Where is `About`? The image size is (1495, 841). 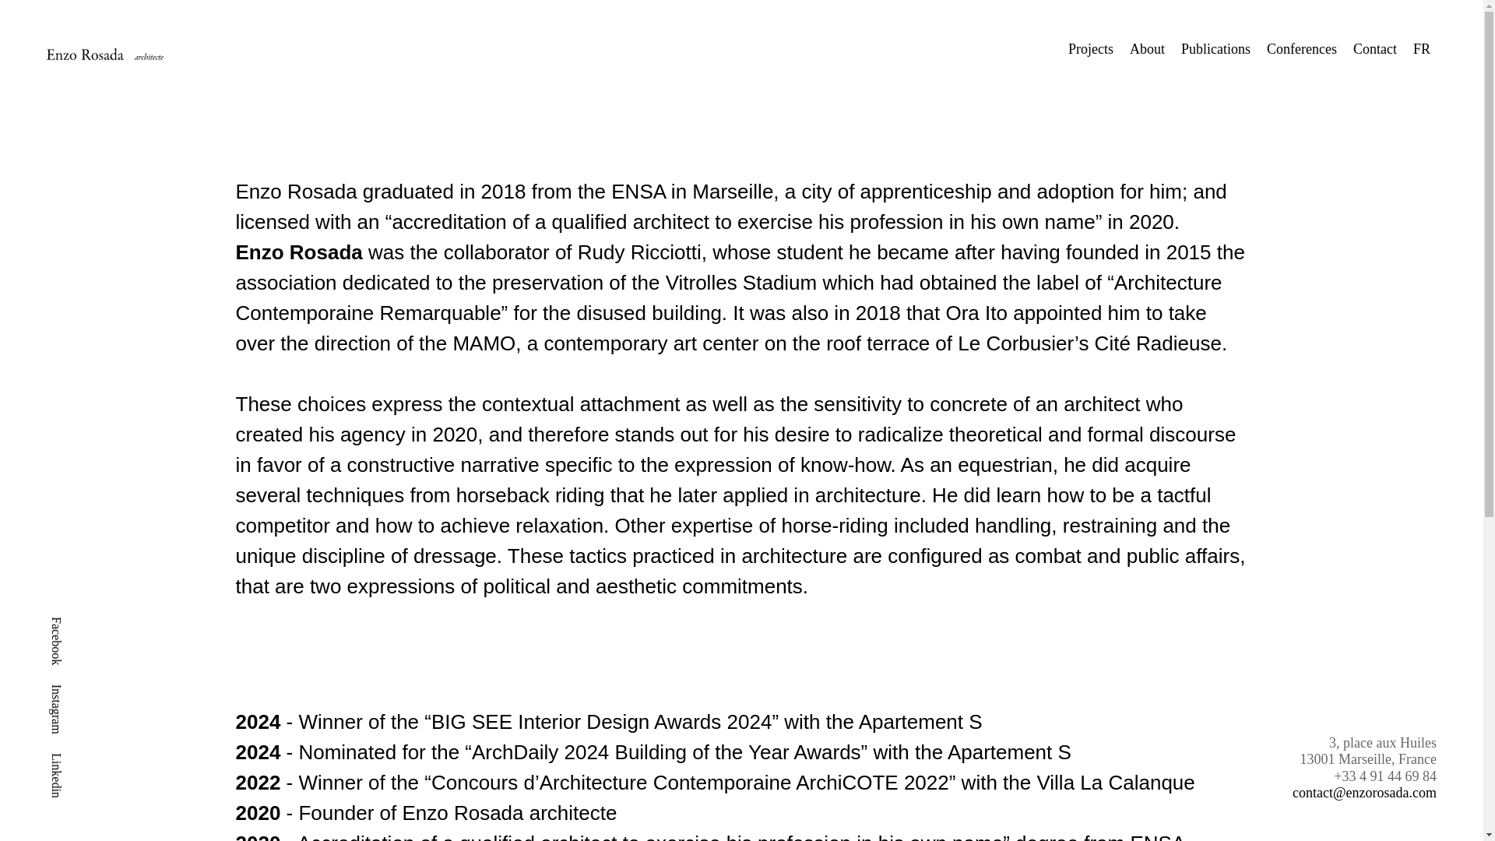
About is located at coordinates (1147, 48).